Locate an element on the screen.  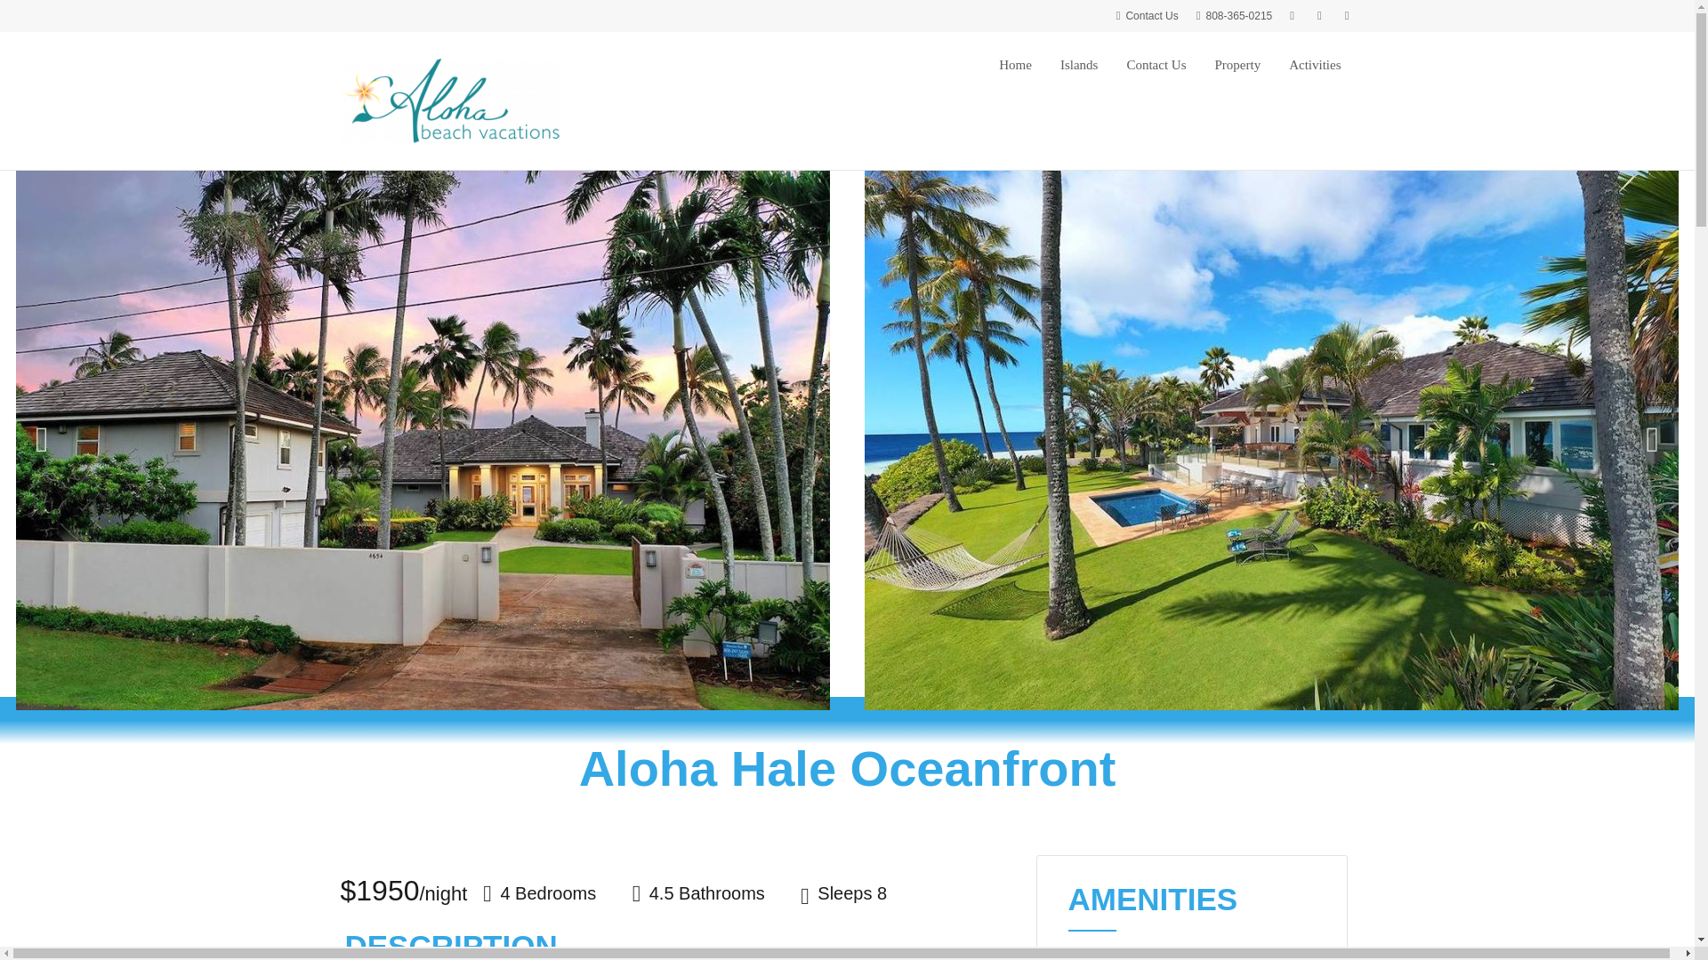
Property is located at coordinates (1238, 64).